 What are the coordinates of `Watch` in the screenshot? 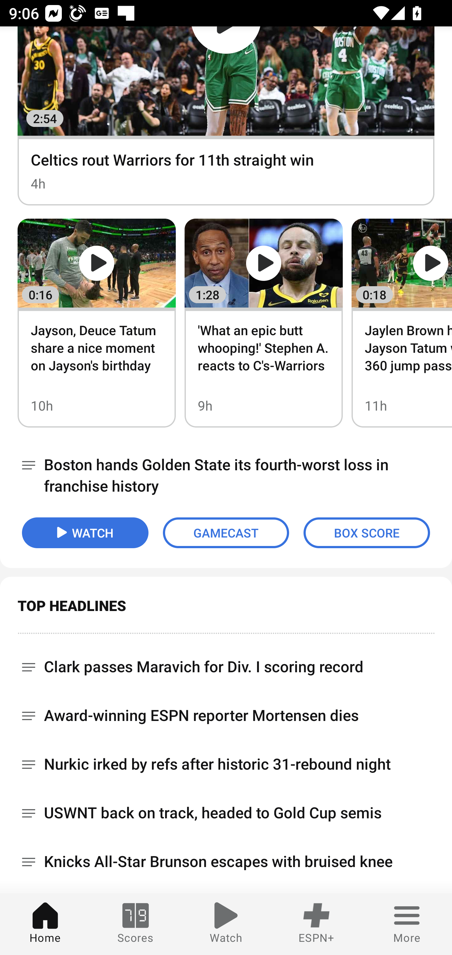 It's located at (226, 924).